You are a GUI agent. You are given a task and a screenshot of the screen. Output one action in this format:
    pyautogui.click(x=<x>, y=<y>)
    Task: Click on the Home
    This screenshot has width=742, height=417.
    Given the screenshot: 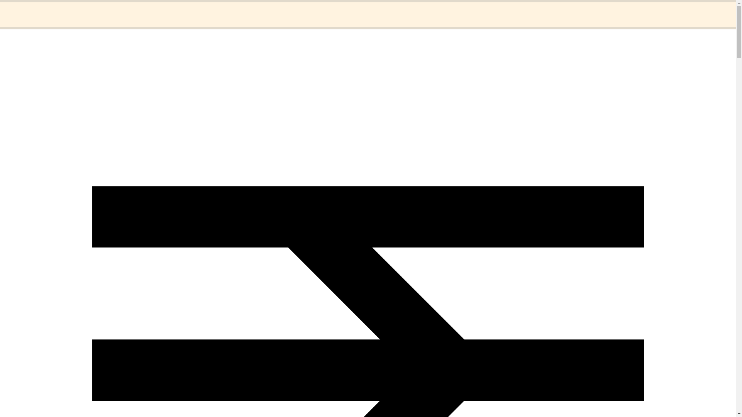 What is the action you would take?
    pyautogui.click(x=26, y=9)
    